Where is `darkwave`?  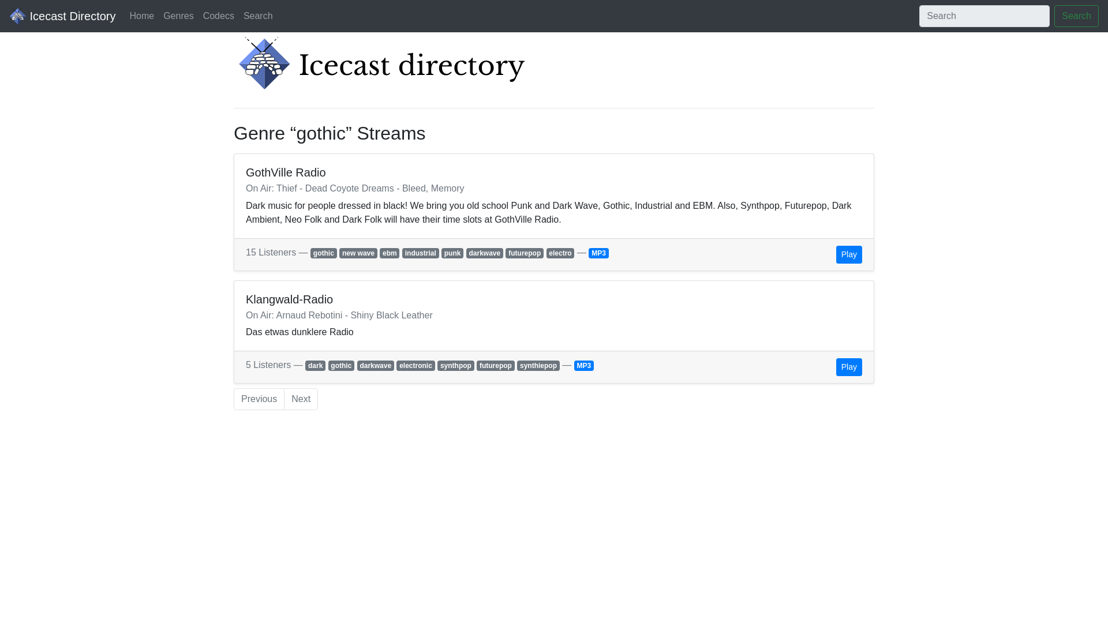
darkwave is located at coordinates (485, 253).